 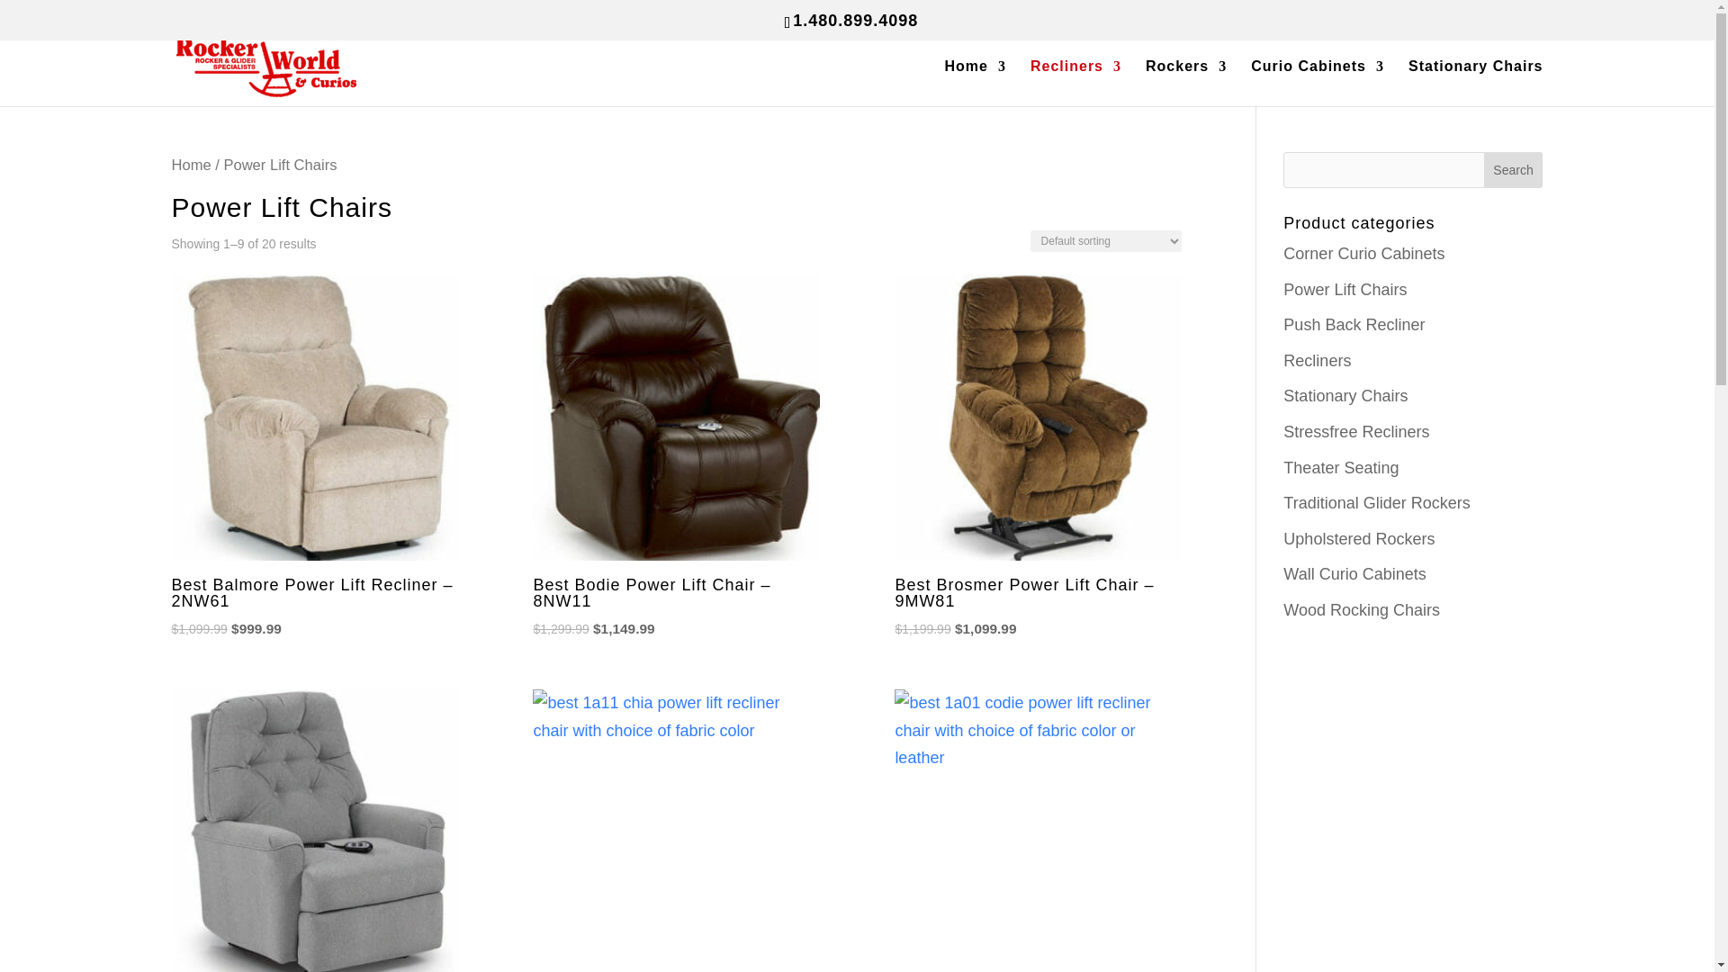 I want to click on Search, so click(x=1514, y=169).